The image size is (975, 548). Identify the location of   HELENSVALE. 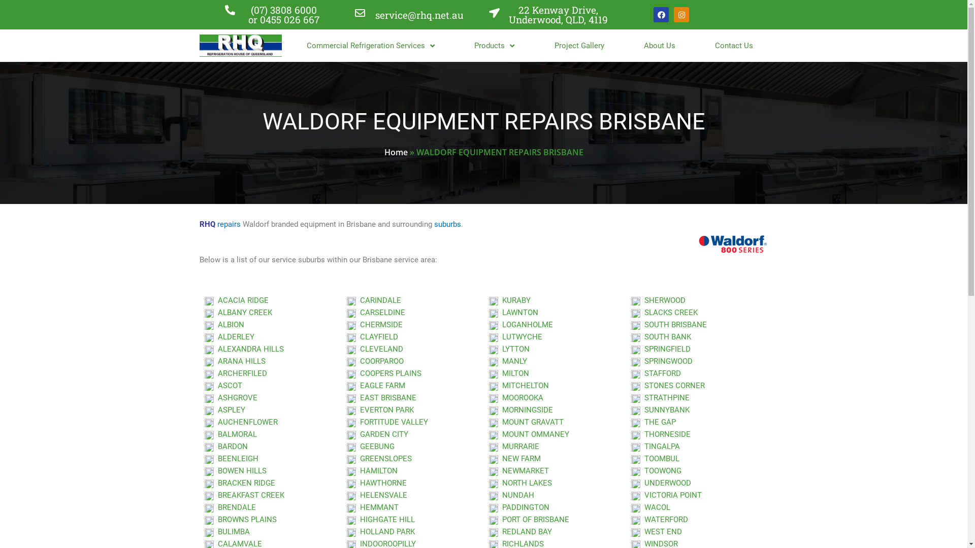
(377, 495).